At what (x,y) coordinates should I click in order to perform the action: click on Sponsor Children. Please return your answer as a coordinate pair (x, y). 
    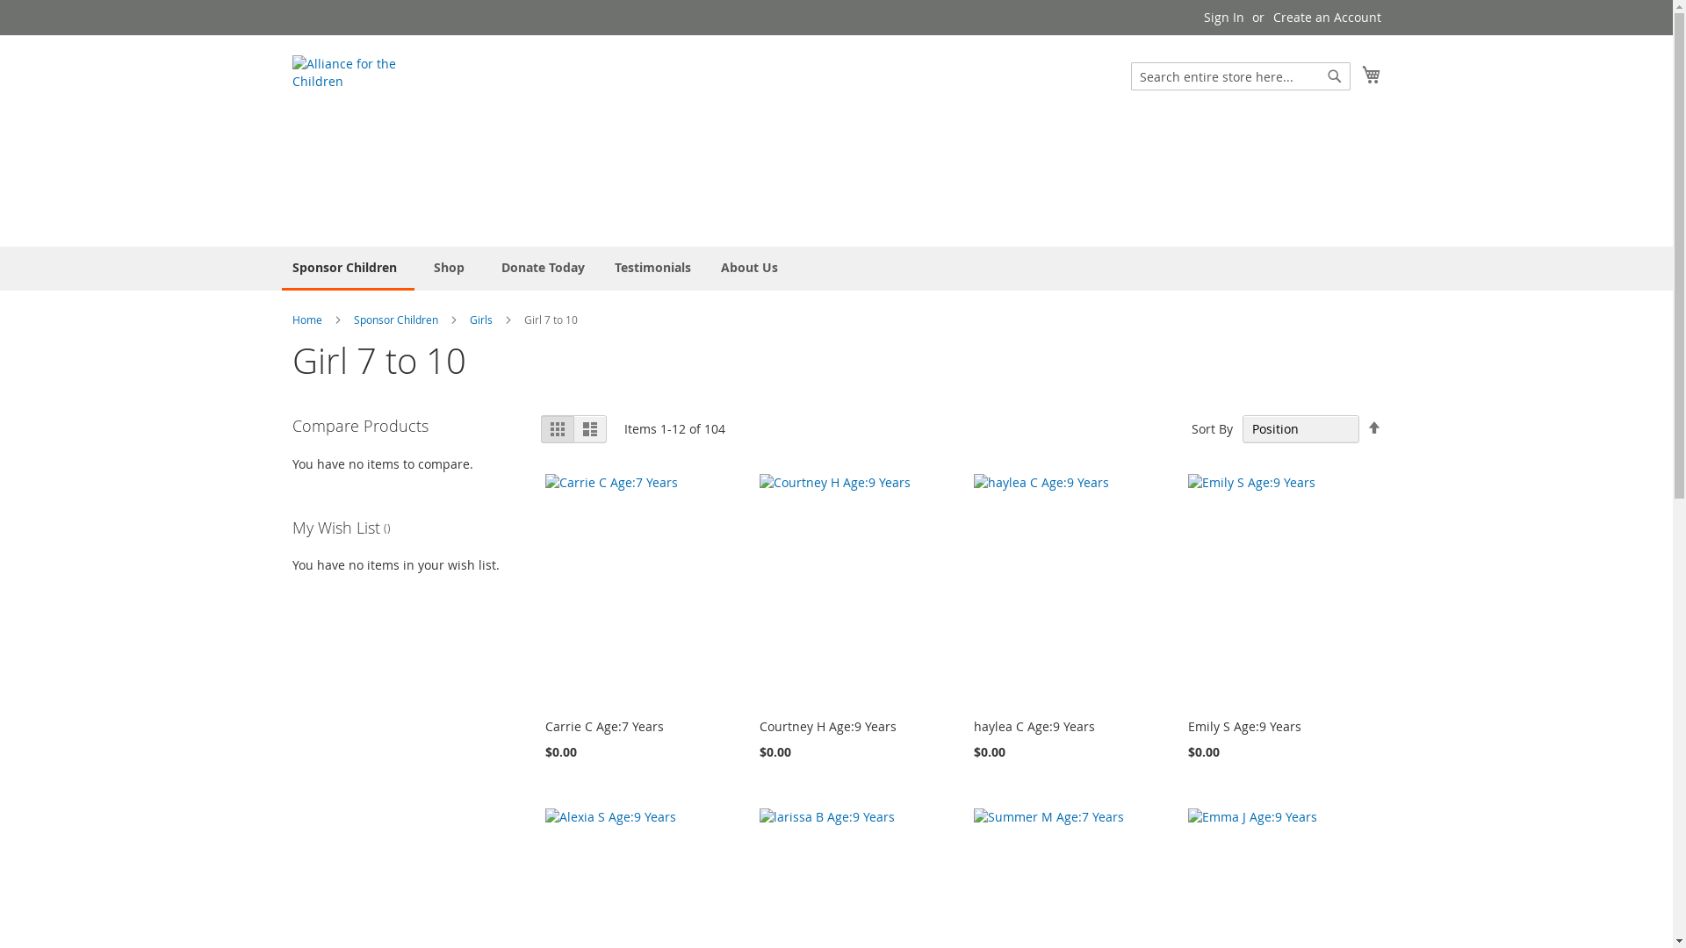
    Looking at the image, I should click on (348, 269).